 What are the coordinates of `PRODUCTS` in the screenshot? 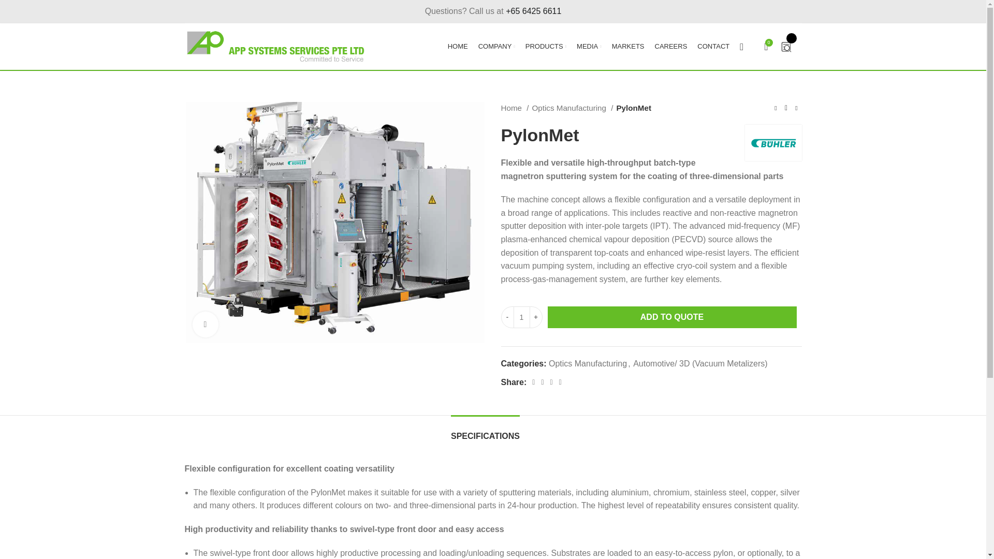 It's located at (546, 47).